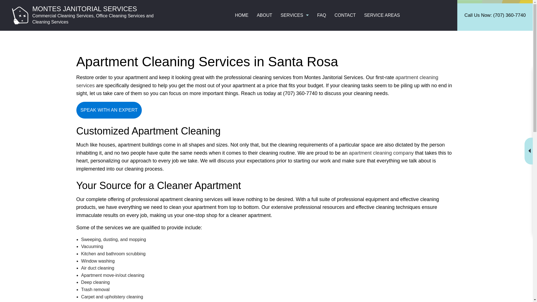 Image resolution: width=537 pixels, height=302 pixels. I want to click on COMMERCIAL CLEANING, so click(251, 54).